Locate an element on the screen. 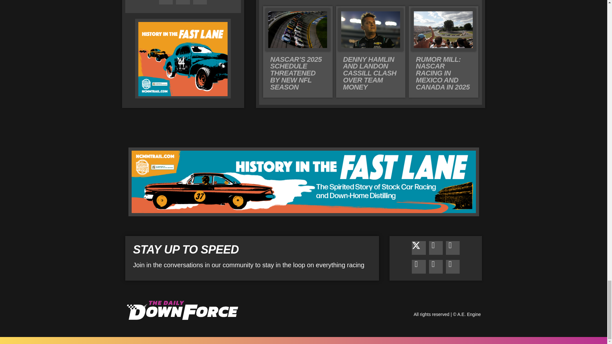 The height and width of the screenshot is (344, 612). Denny Hamlin and Landon Cassill Clash Over Team Money is located at coordinates (369, 73).